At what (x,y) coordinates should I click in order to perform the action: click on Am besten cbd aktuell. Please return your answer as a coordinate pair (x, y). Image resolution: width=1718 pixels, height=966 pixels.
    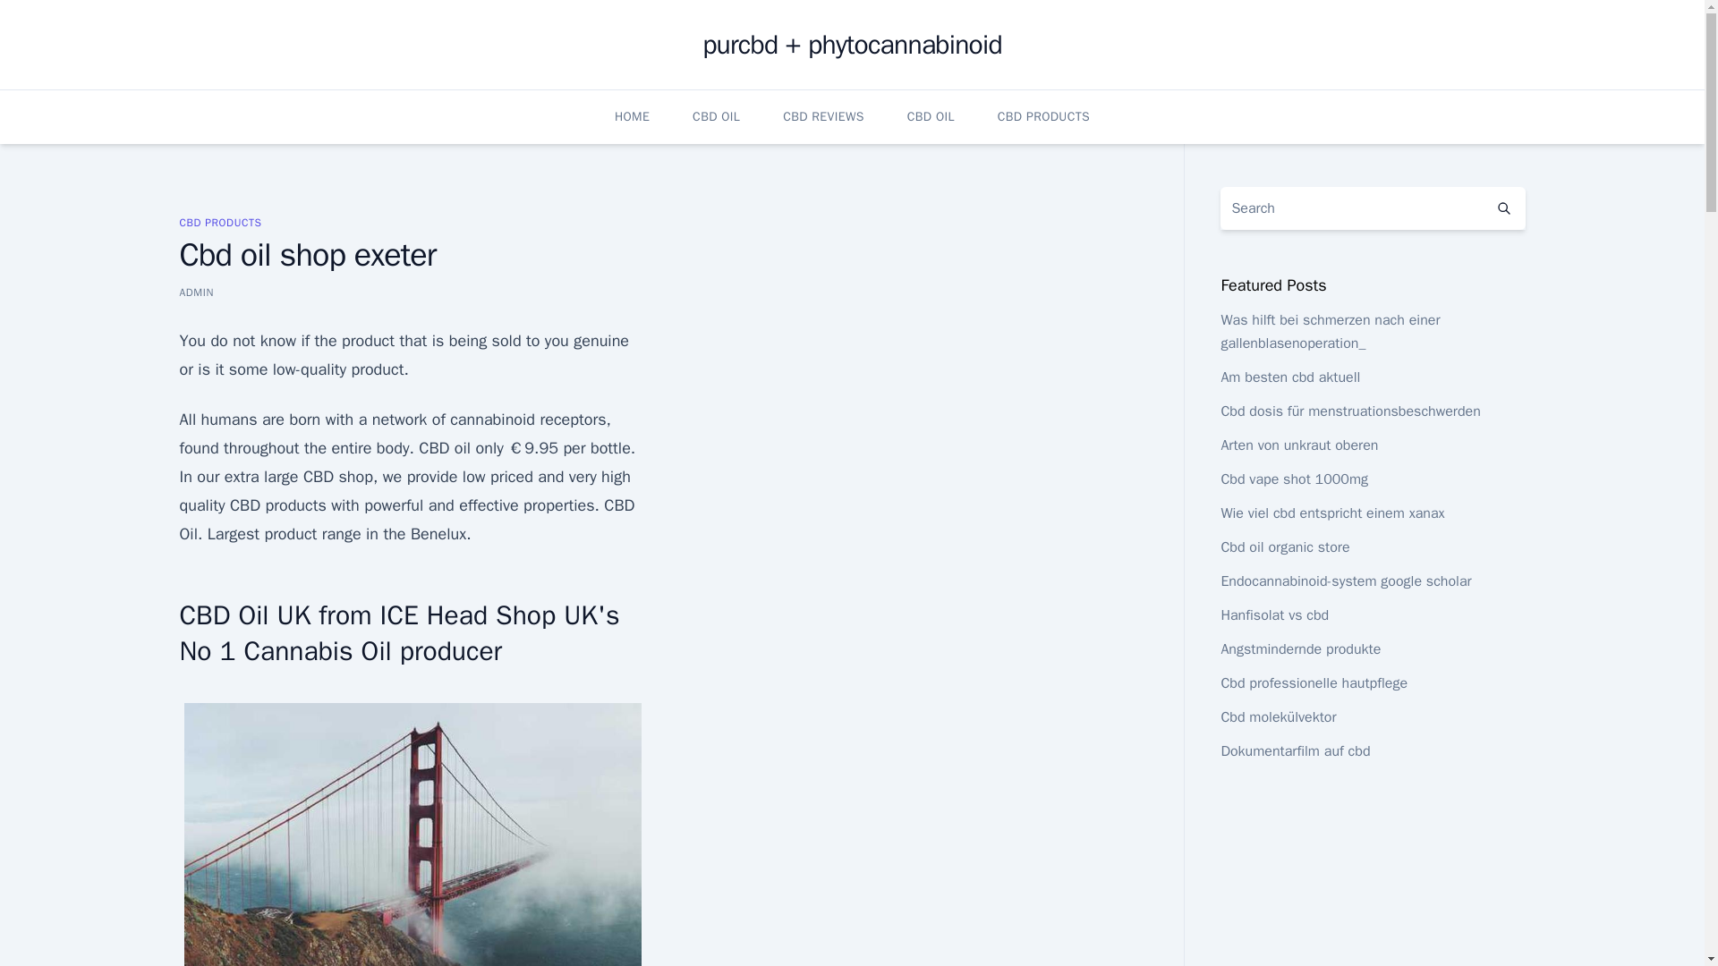
    Looking at the image, I should click on (1290, 377).